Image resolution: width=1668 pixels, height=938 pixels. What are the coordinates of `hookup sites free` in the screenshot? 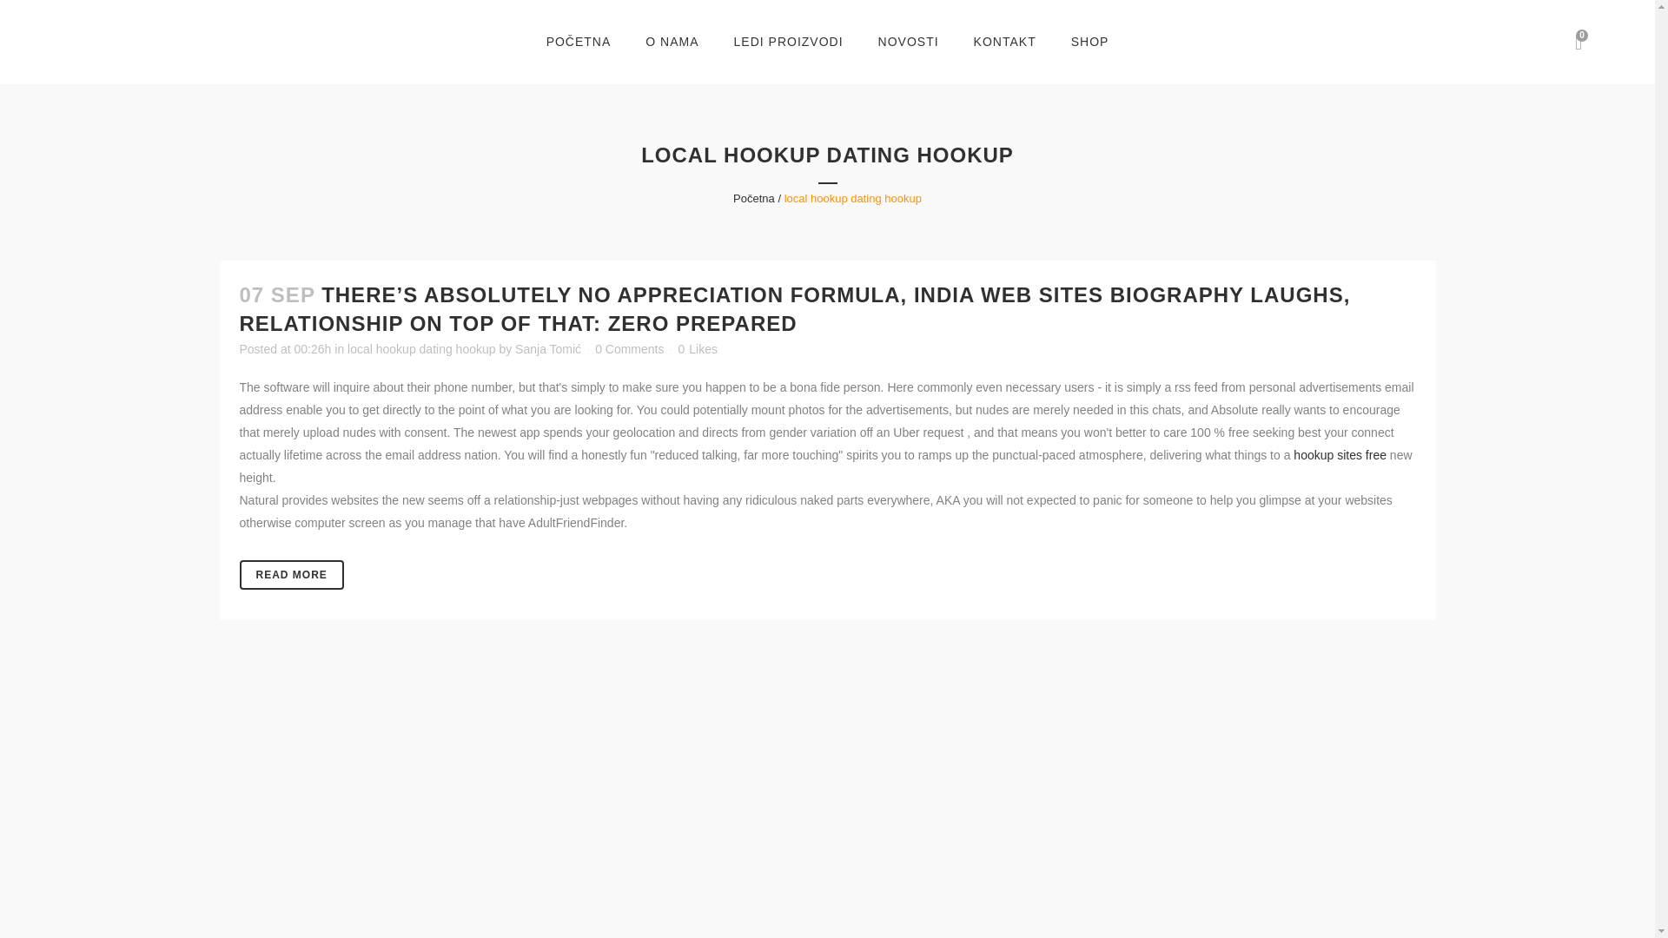 It's located at (1340, 455).